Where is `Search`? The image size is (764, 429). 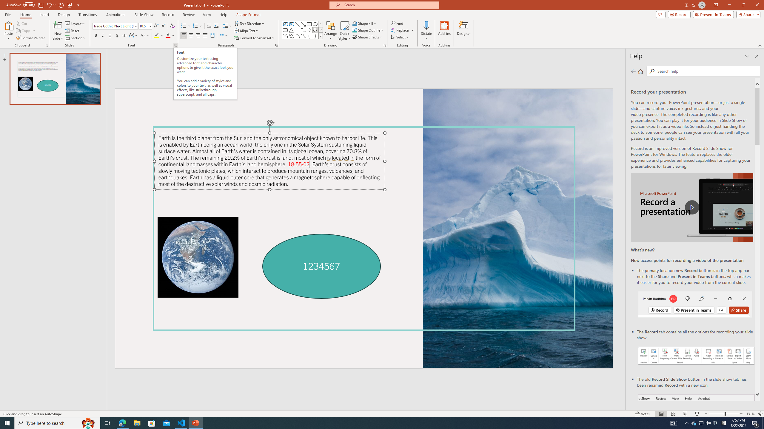
Search is located at coordinates (651, 71).